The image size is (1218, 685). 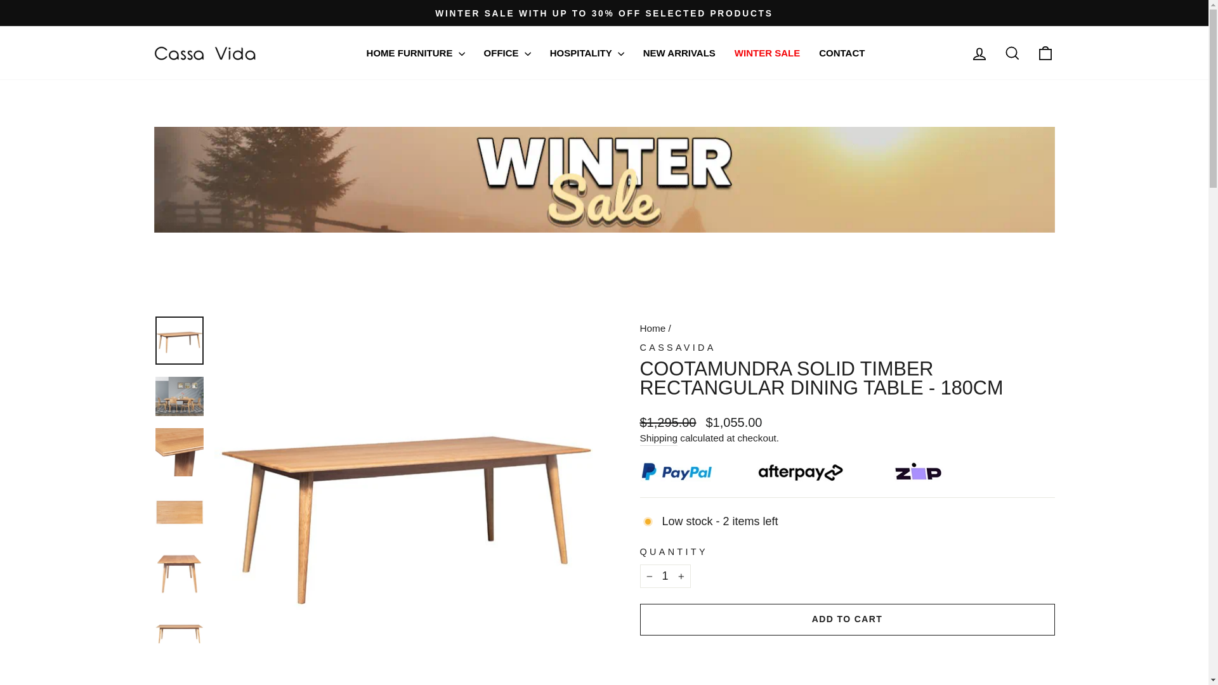 I want to click on ICON-SEARCH, so click(x=1012, y=53).